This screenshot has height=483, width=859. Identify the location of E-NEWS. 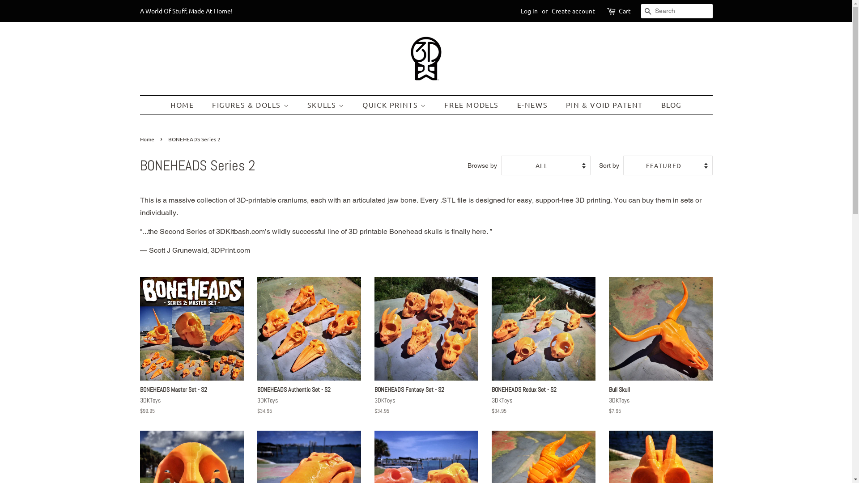
(534, 105).